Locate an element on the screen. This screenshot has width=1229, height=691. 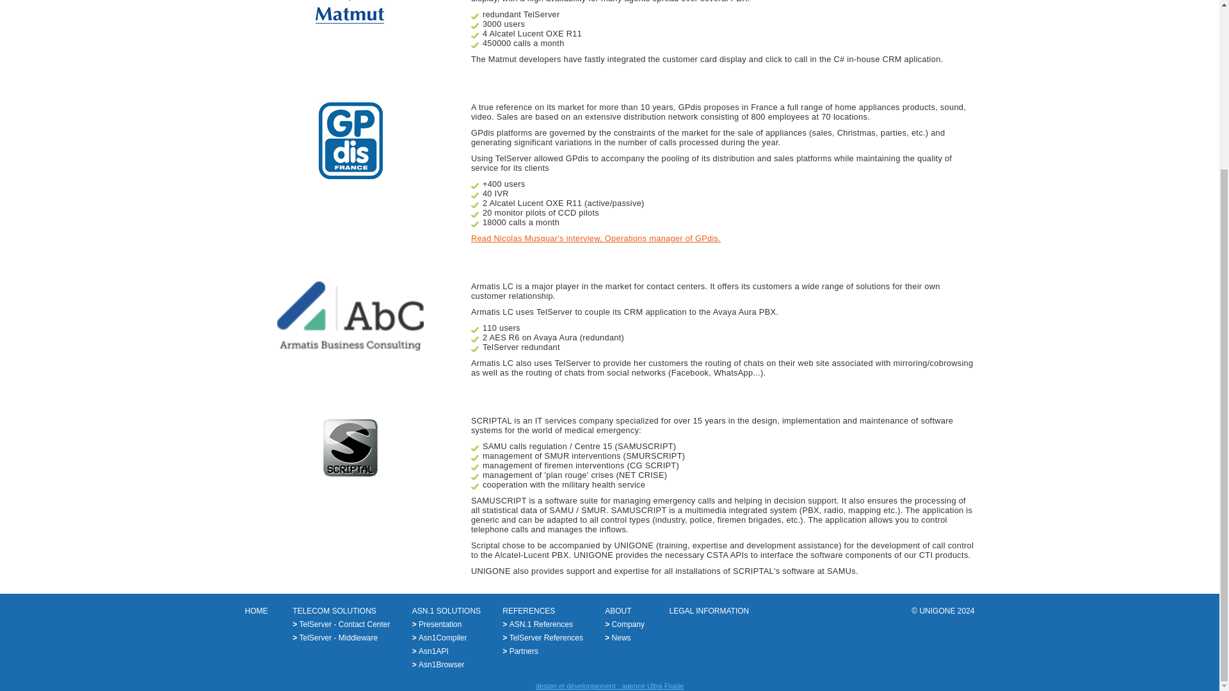
Company is located at coordinates (624, 624).